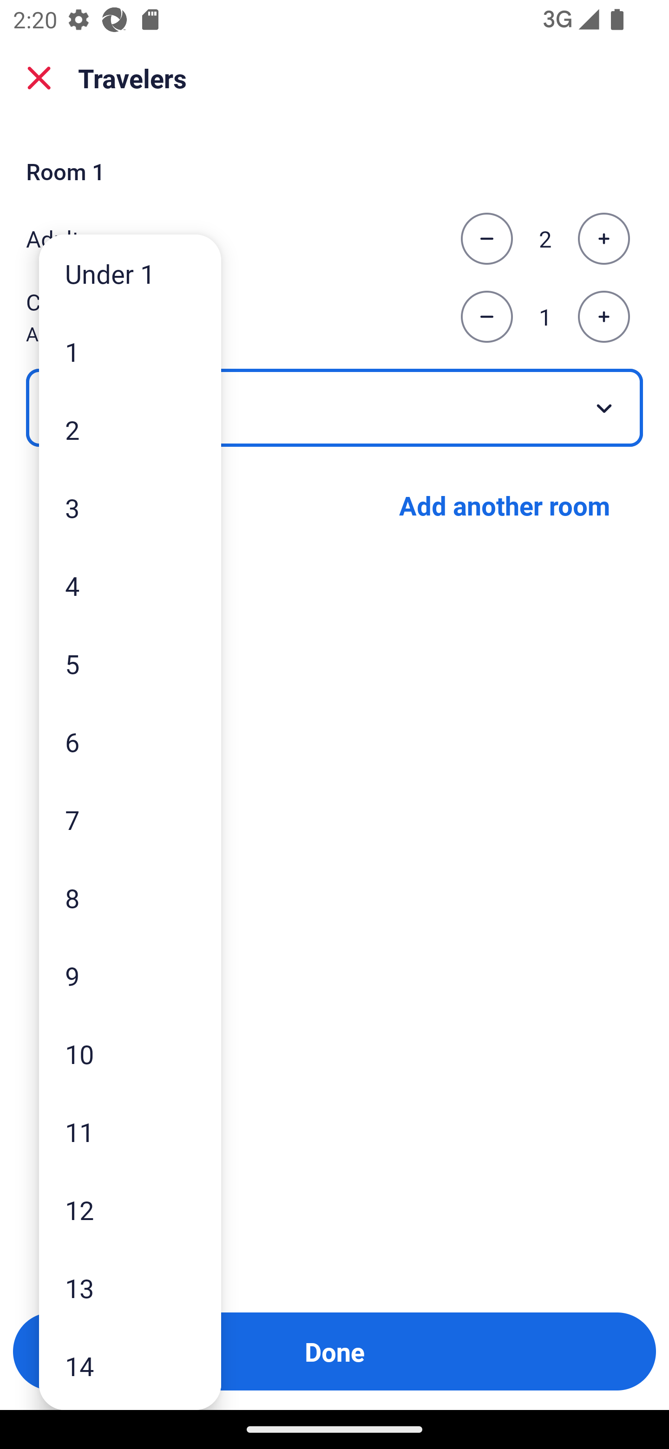 This screenshot has width=669, height=1449. Describe the element at coordinates (130, 663) in the screenshot. I see `5` at that location.